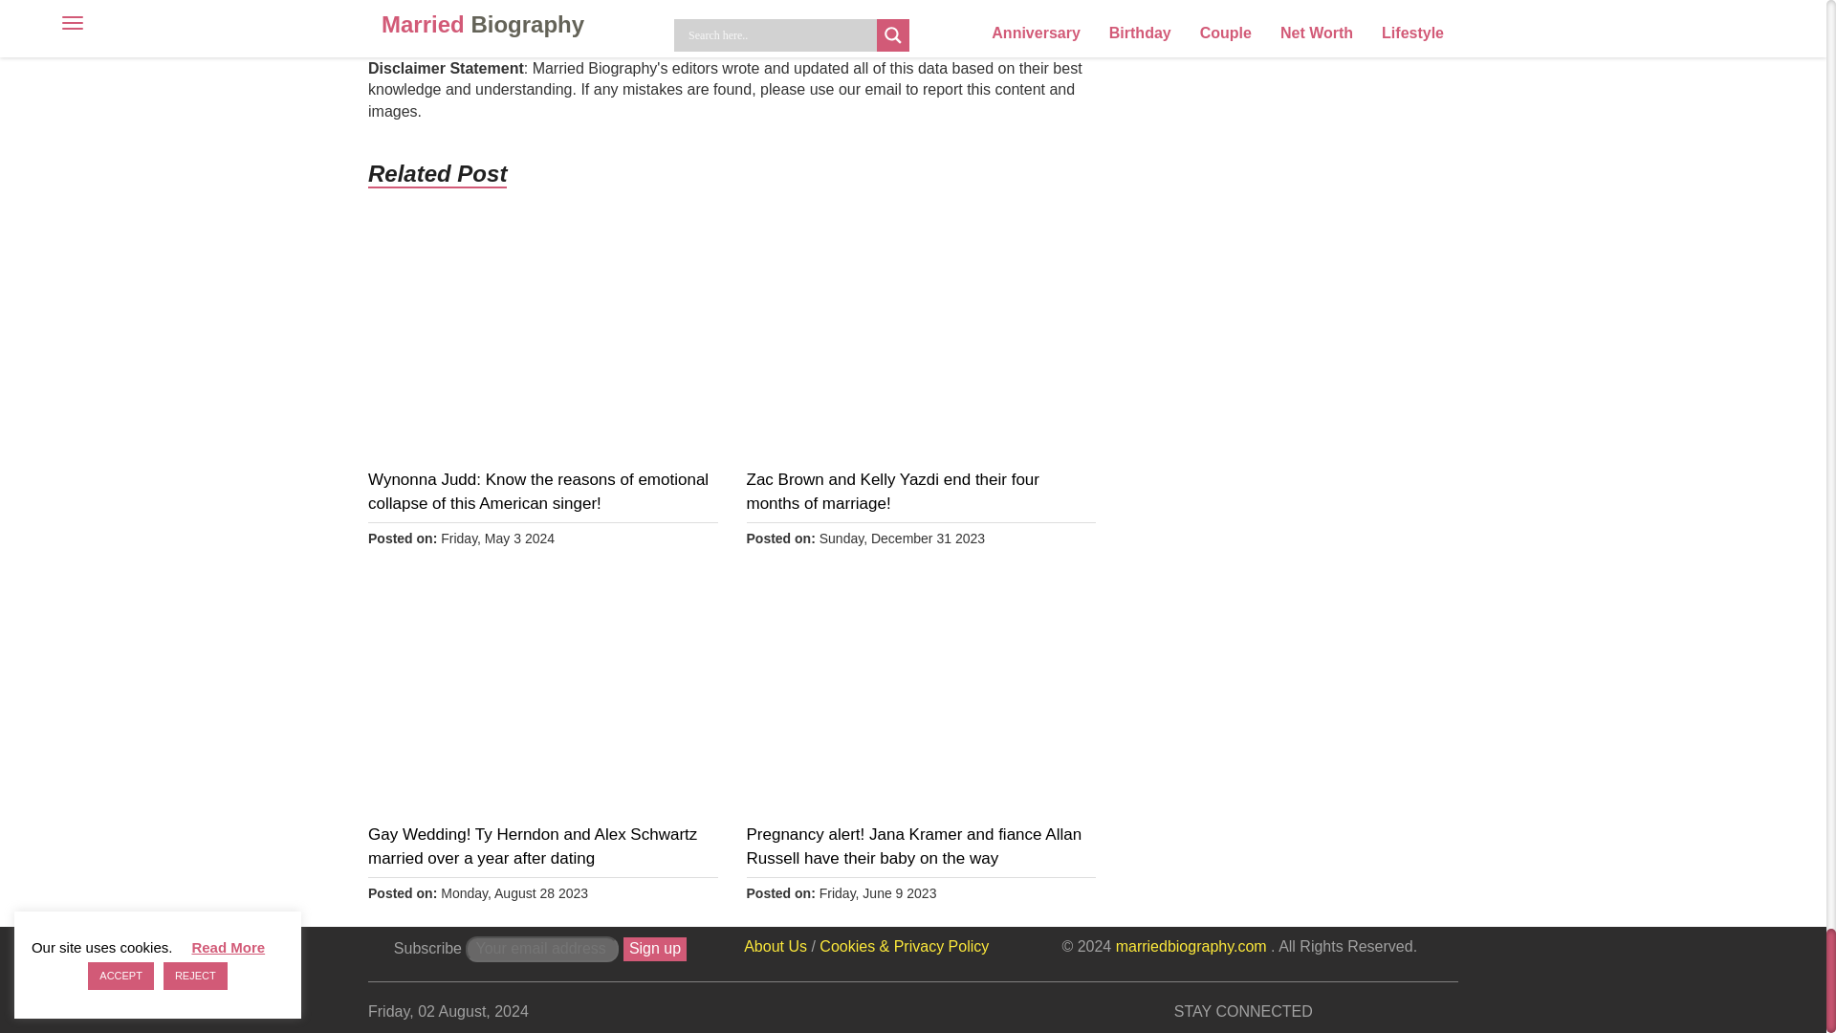 Image resolution: width=1836 pixels, height=1033 pixels. Describe the element at coordinates (655, 949) in the screenshot. I see `Sign up` at that location.